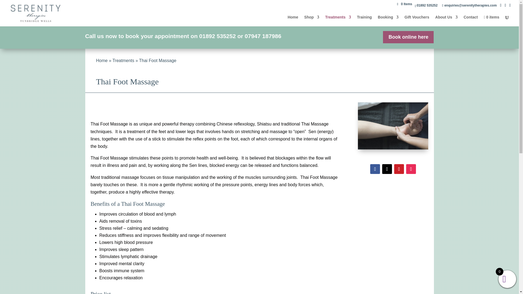 This screenshot has width=523, height=294. I want to click on 0 Items, so click(405, 4).